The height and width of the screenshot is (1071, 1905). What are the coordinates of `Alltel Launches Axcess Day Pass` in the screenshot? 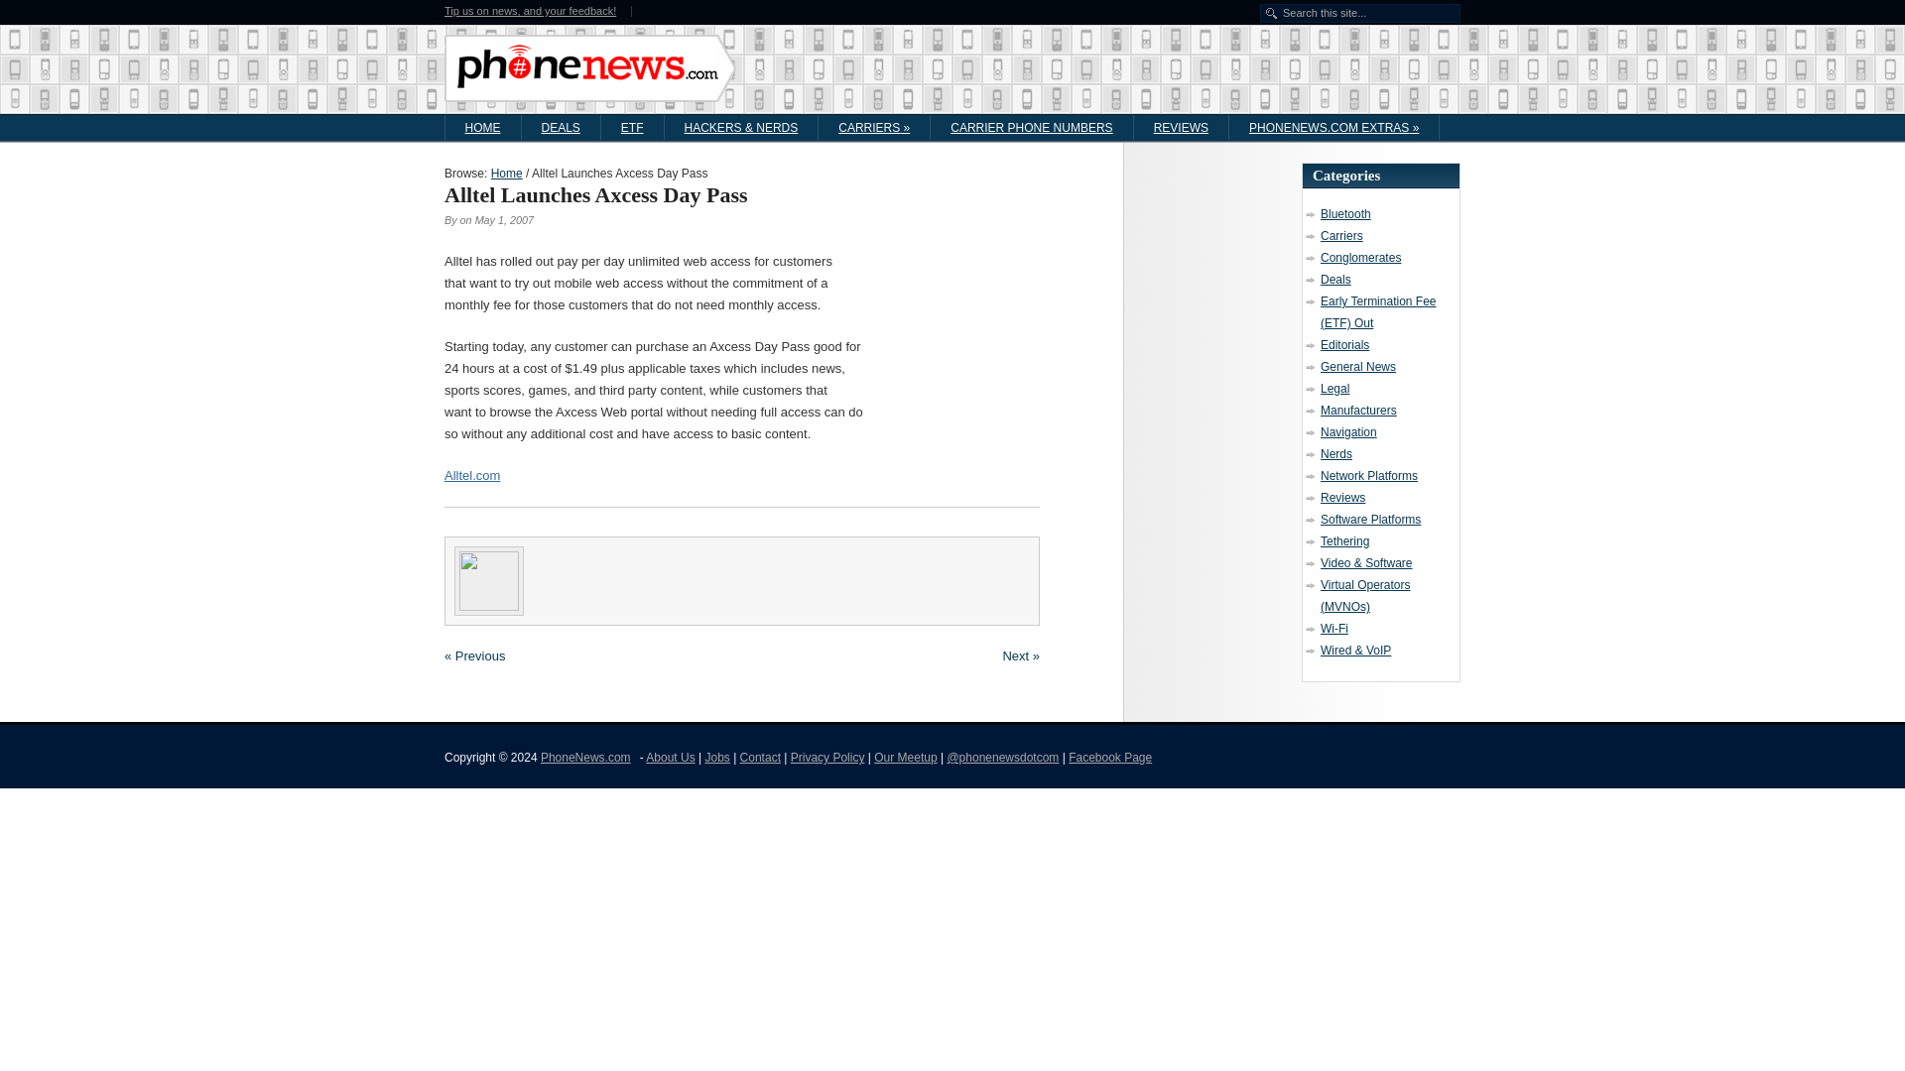 It's located at (595, 194).